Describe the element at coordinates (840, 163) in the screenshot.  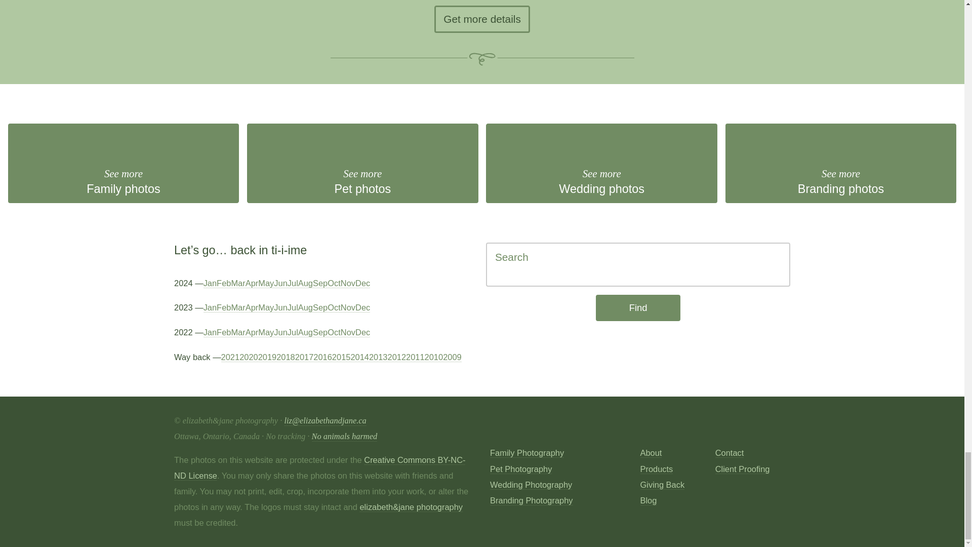
I see `Jan` at that location.